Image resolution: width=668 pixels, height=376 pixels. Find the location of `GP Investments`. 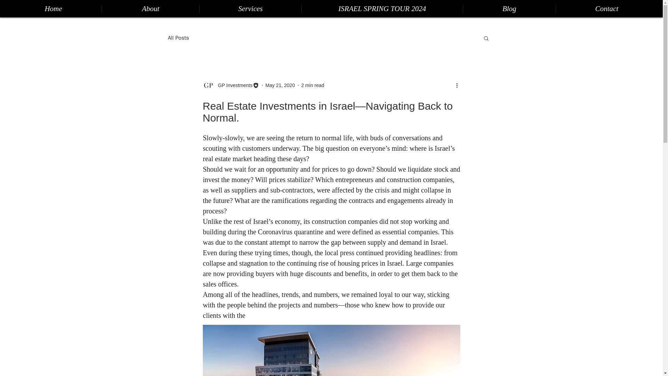

GP Investments is located at coordinates (233, 85).